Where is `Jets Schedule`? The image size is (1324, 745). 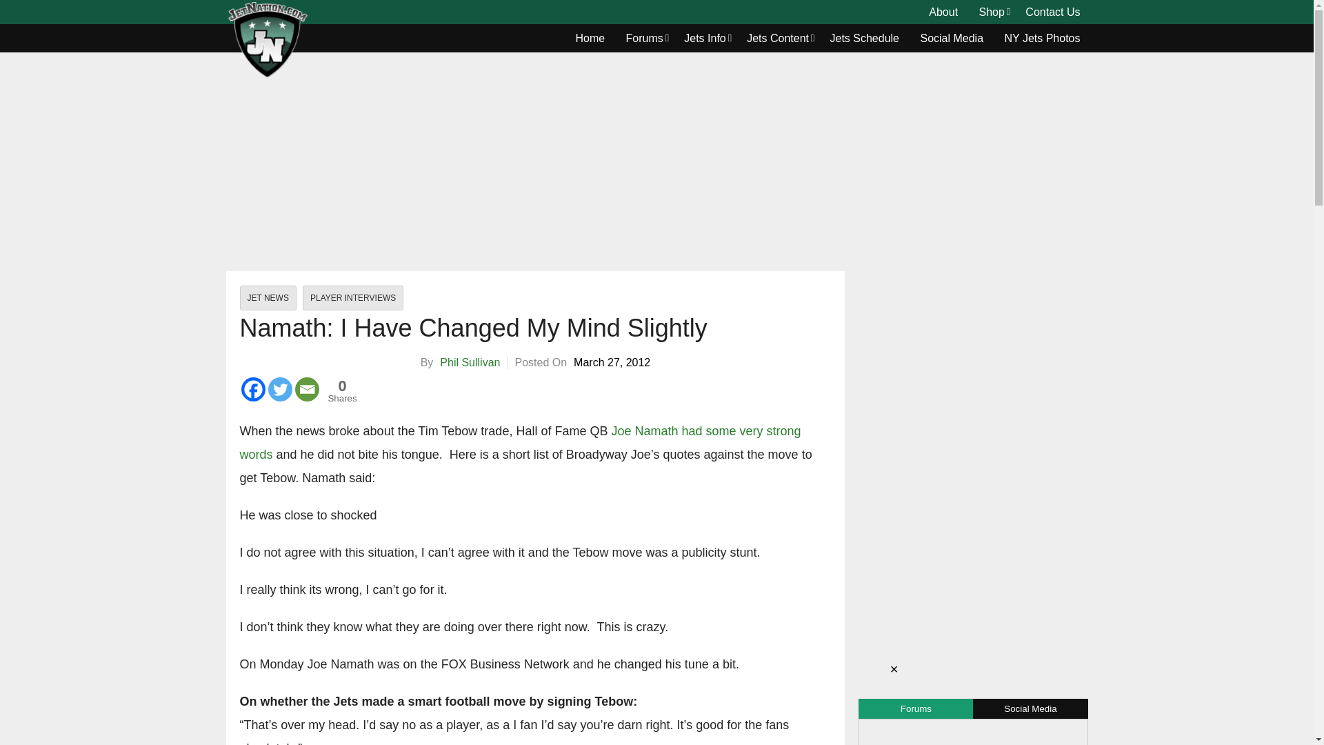
Jets Schedule is located at coordinates (865, 39).